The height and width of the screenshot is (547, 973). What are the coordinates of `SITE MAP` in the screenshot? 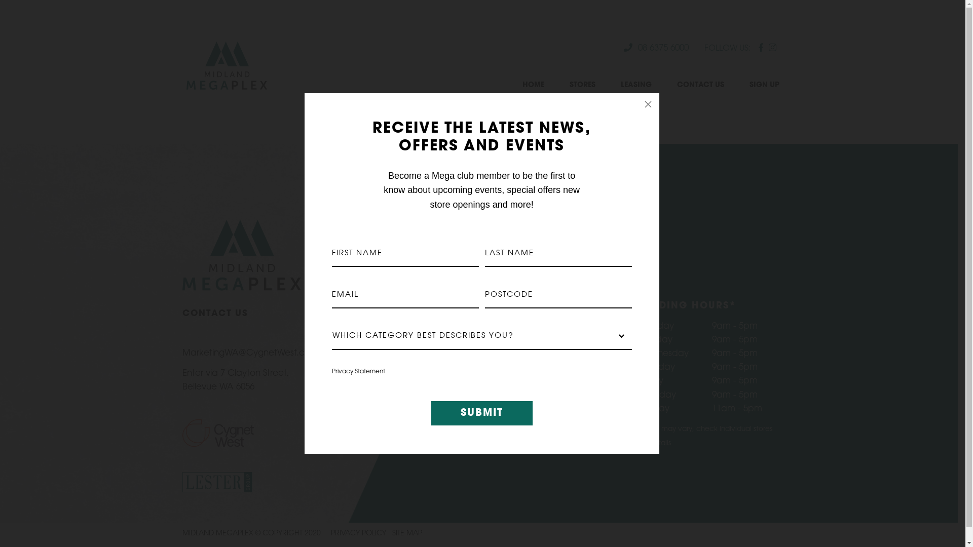 It's located at (407, 534).